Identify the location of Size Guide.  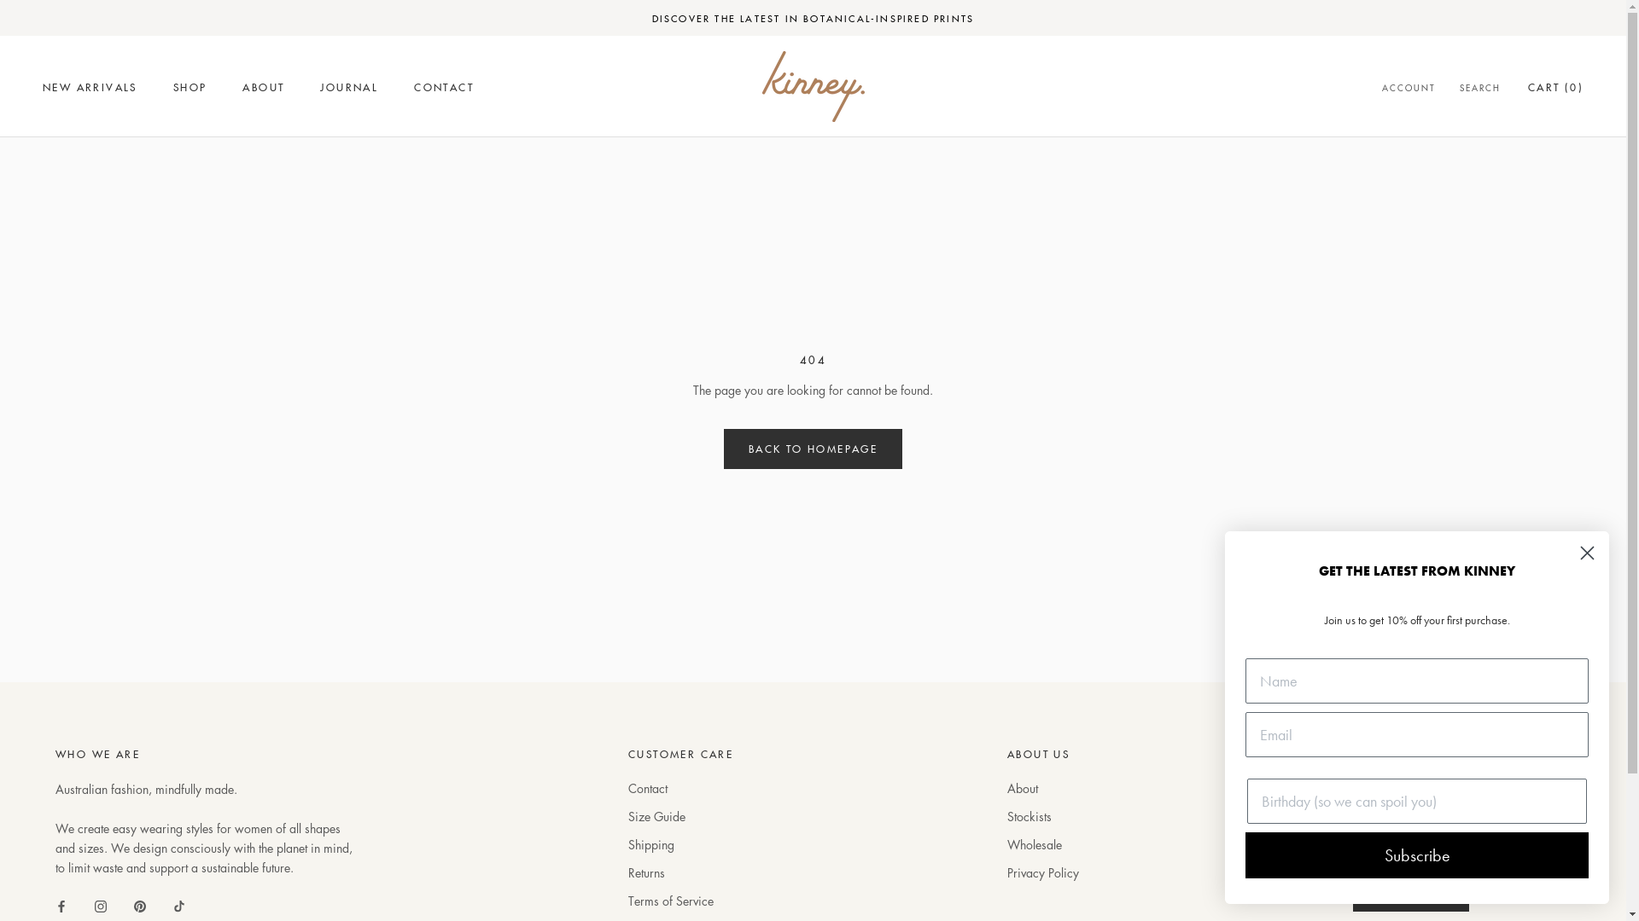
(681, 817).